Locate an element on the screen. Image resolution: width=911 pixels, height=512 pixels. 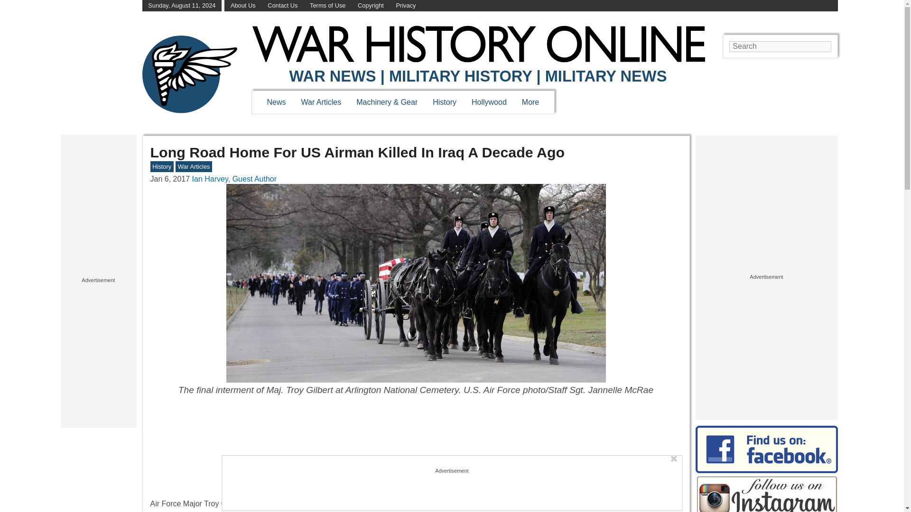
Copyright is located at coordinates (371, 6).